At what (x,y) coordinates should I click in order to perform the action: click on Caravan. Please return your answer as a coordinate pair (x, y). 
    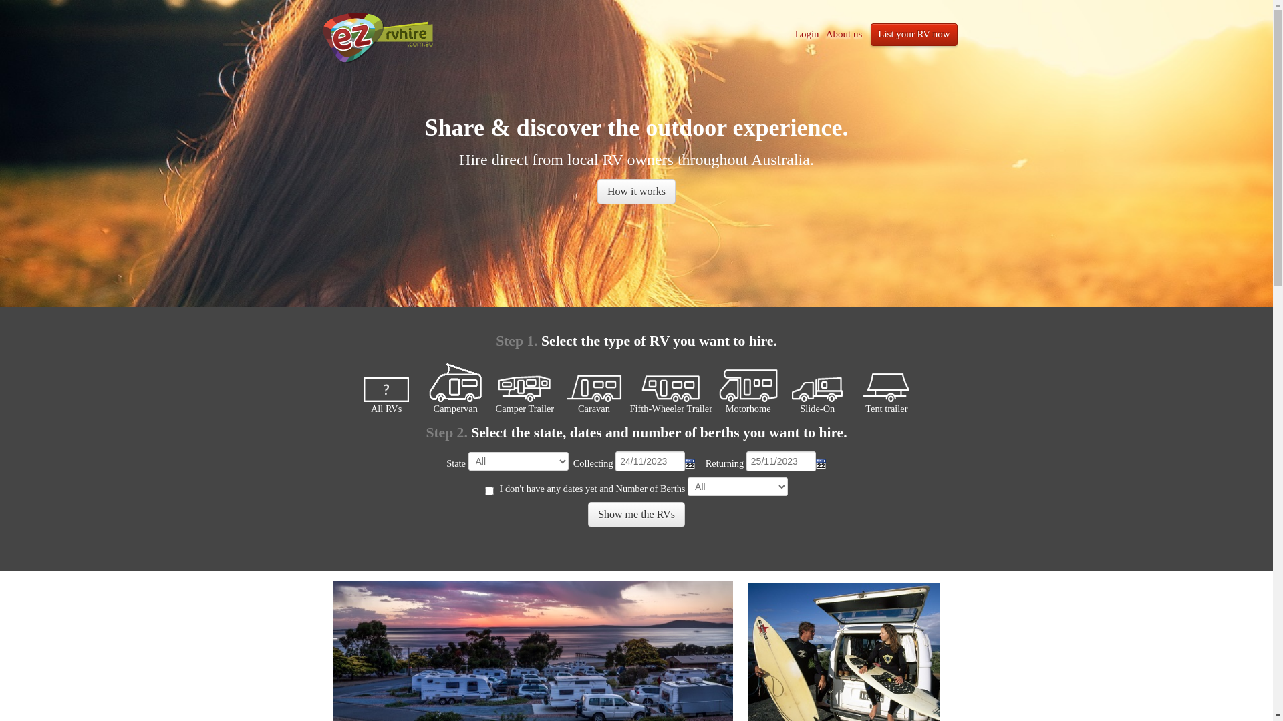
    Looking at the image, I should click on (594, 383).